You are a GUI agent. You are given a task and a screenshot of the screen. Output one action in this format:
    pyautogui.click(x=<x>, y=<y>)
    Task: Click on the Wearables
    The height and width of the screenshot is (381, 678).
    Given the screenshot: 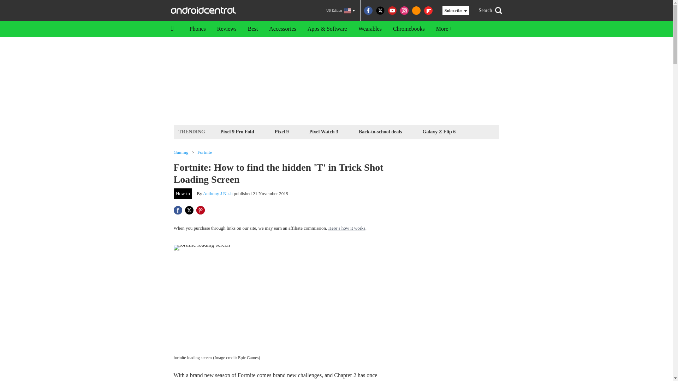 What is the action you would take?
    pyautogui.click(x=370, y=29)
    